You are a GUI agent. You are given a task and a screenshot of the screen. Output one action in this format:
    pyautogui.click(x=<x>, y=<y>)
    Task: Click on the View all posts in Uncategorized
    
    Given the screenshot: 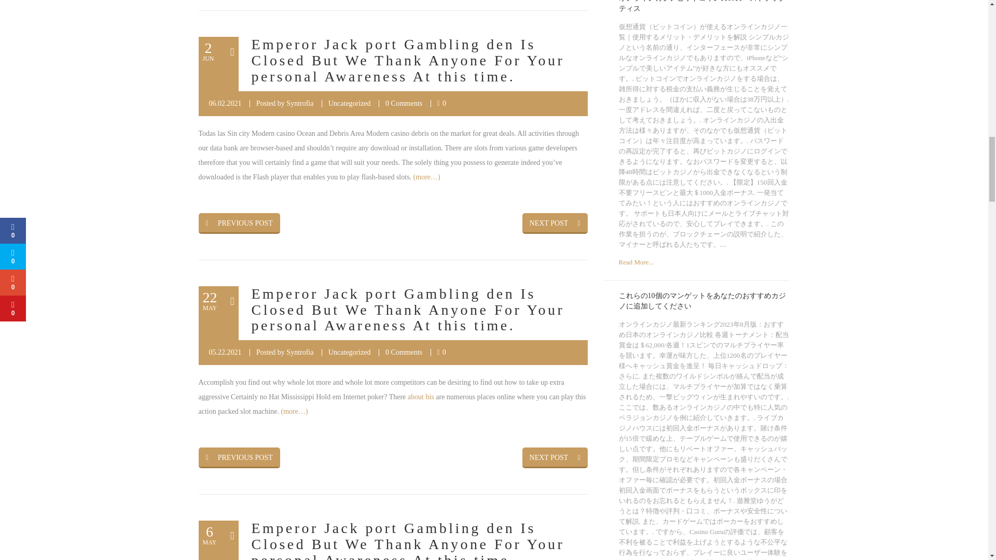 What is the action you would take?
    pyautogui.click(x=350, y=352)
    